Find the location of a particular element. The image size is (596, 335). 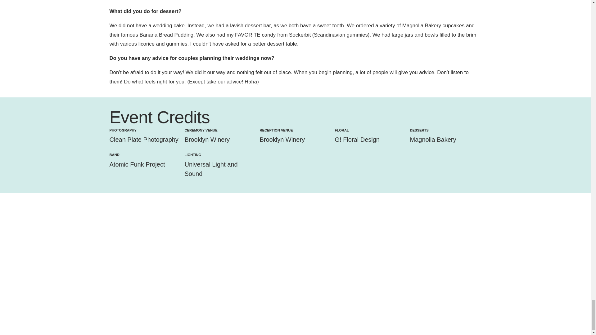

Brooklyn Winery is located at coordinates (207, 140).